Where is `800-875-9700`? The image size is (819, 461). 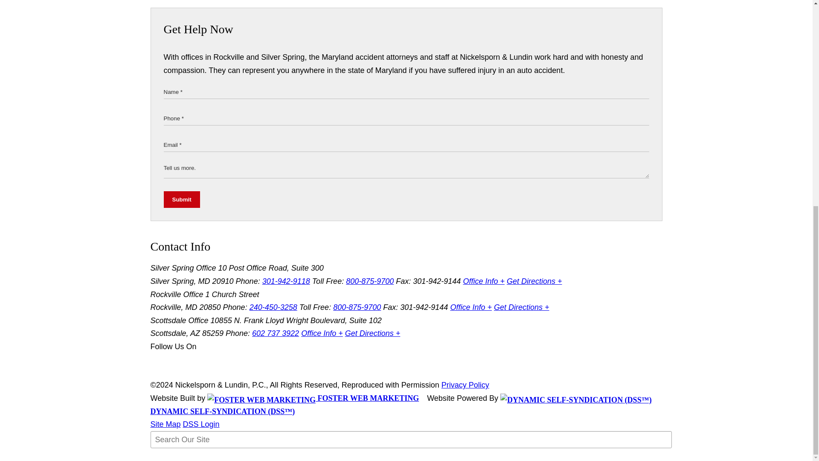
800-875-9700 is located at coordinates (369, 281).